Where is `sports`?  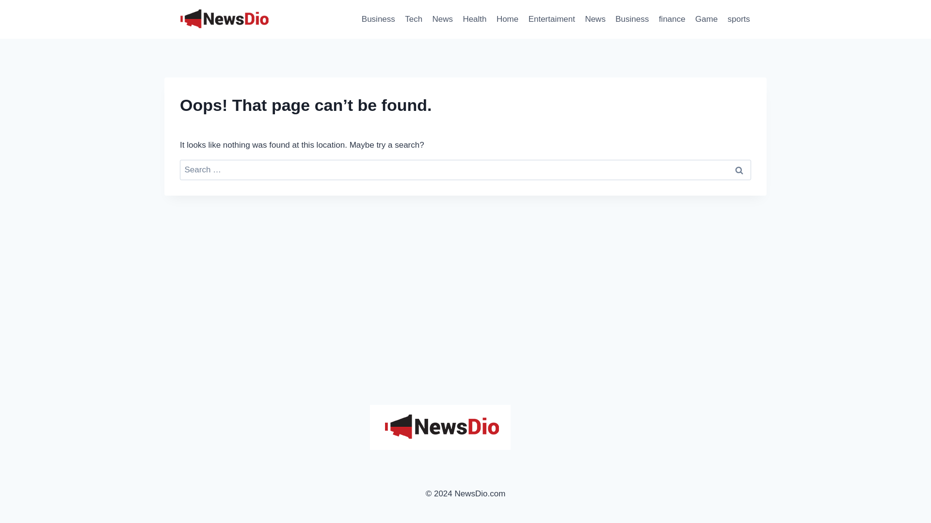
sports is located at coordinates (738, 19).